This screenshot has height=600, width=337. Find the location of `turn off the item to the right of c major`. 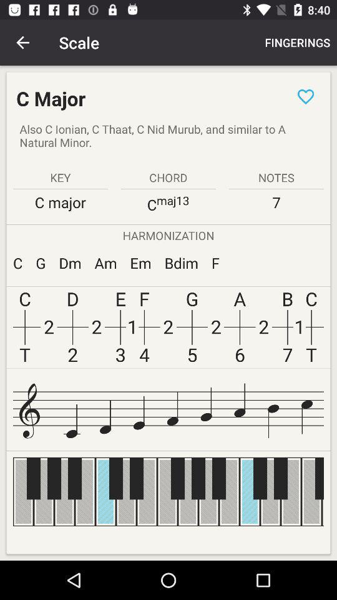

turn off the item to the right of c major is located at coordinates (306, 96).